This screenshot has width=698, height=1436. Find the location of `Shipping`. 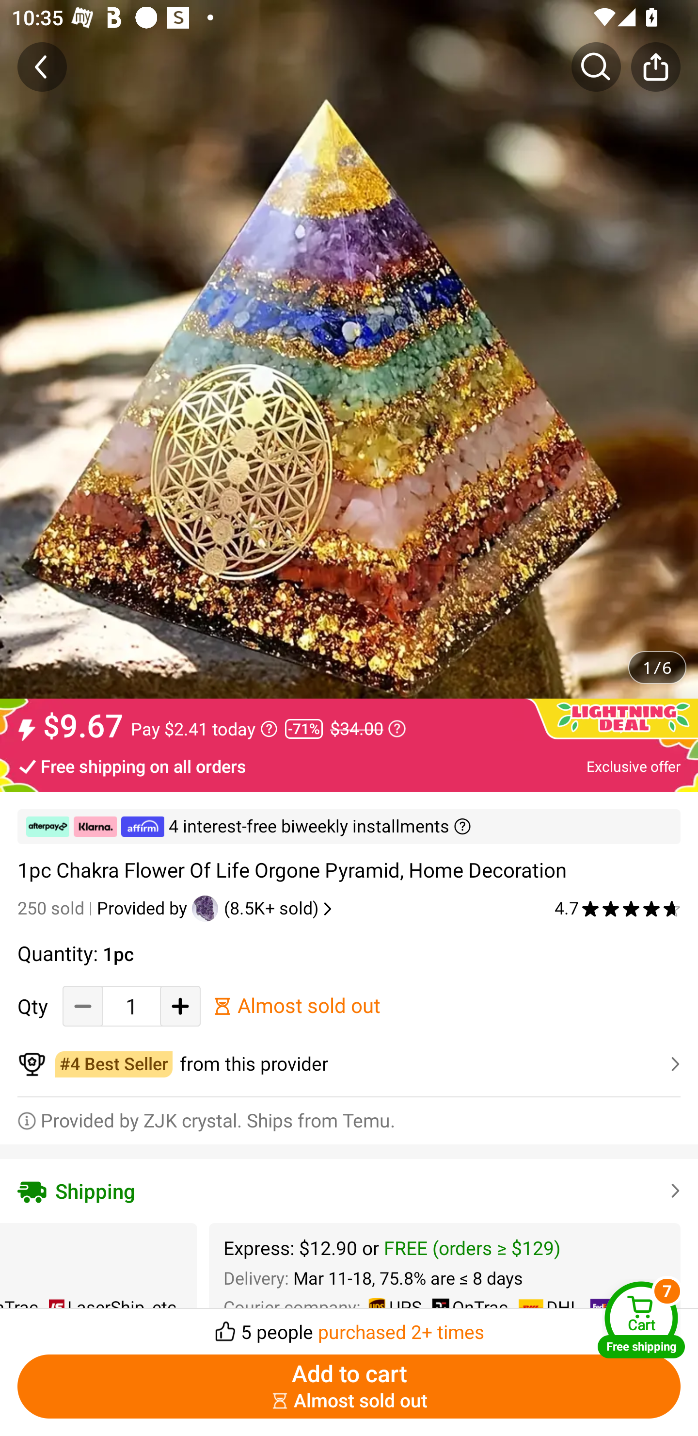

Shipping is located at coordinates (349, 1191).